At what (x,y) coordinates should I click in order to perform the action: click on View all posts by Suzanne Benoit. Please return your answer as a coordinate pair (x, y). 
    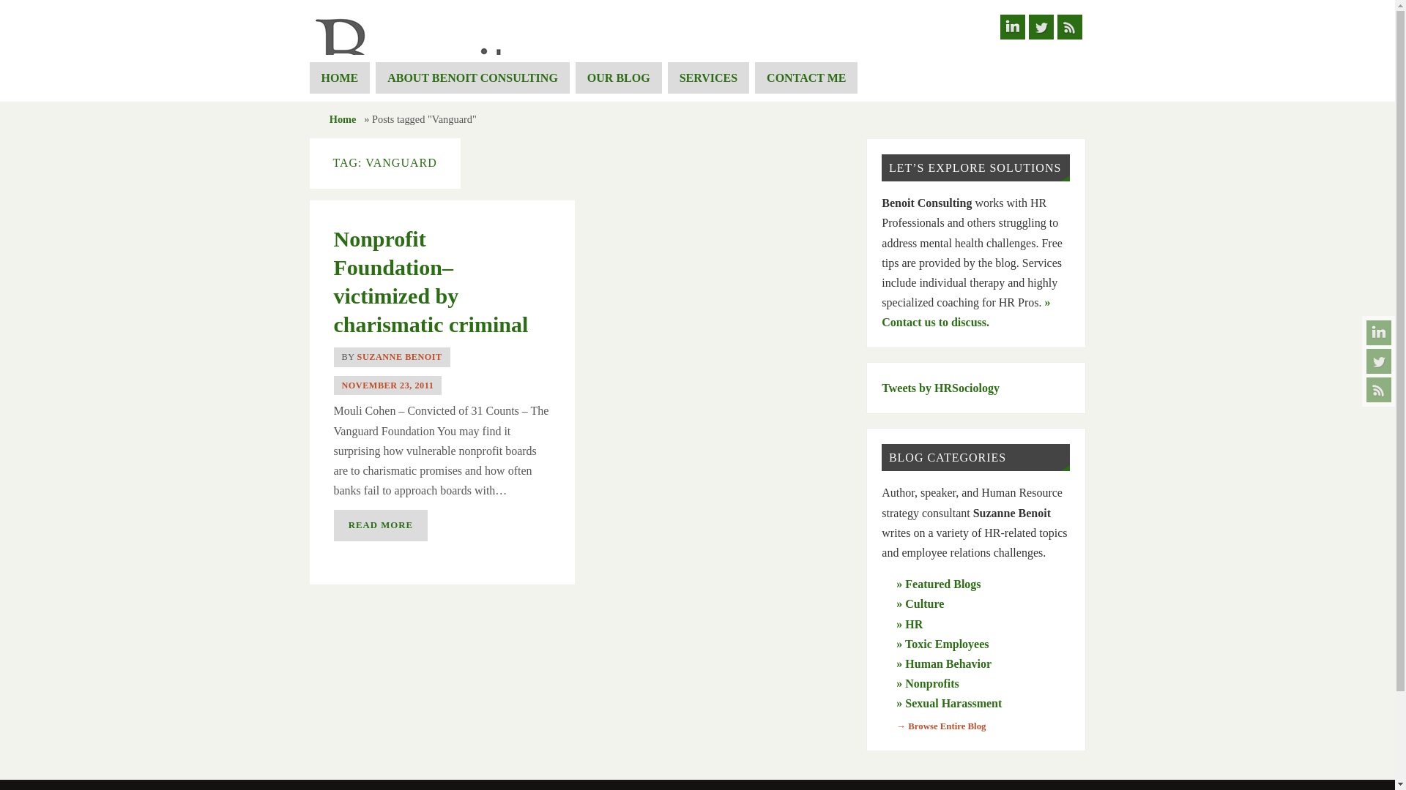
    Looking at the image, I should click on (400, 356).